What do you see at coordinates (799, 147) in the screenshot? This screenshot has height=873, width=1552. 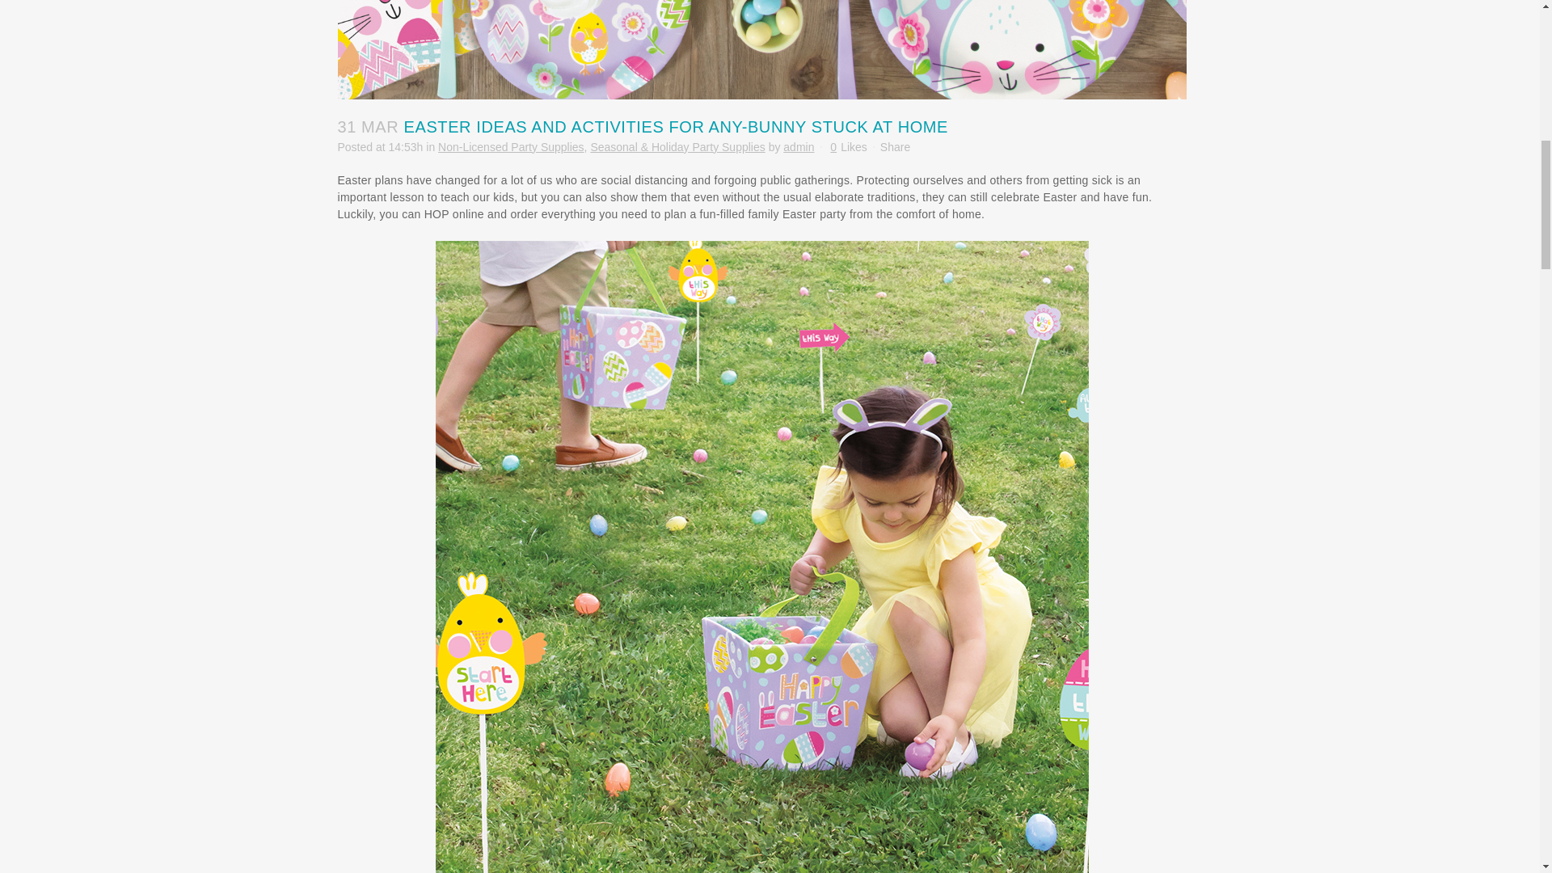 I see `admin` at bounding box center [799, 147].